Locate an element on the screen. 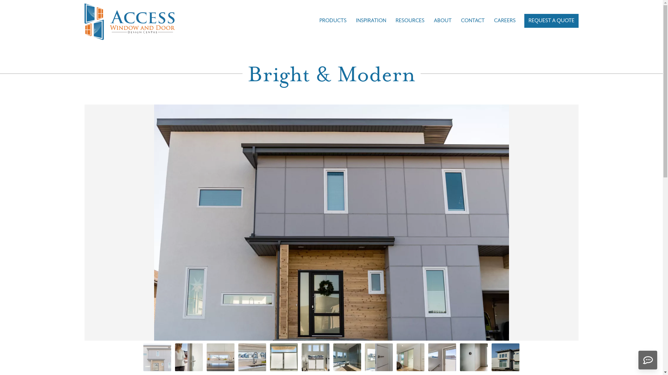 The height and width of the screenshot is (375, 668). INSPIRATION is located at coordinates (371, 21).